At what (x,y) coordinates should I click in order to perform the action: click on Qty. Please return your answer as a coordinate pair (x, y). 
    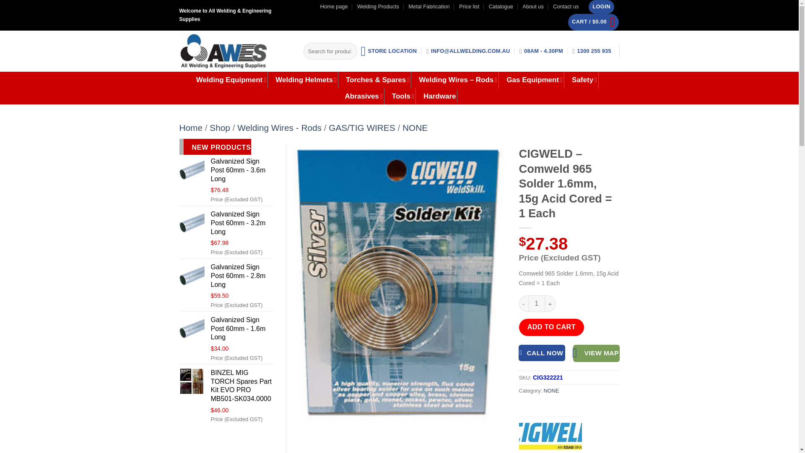
    Looking at the image, I should click on (536, 304).